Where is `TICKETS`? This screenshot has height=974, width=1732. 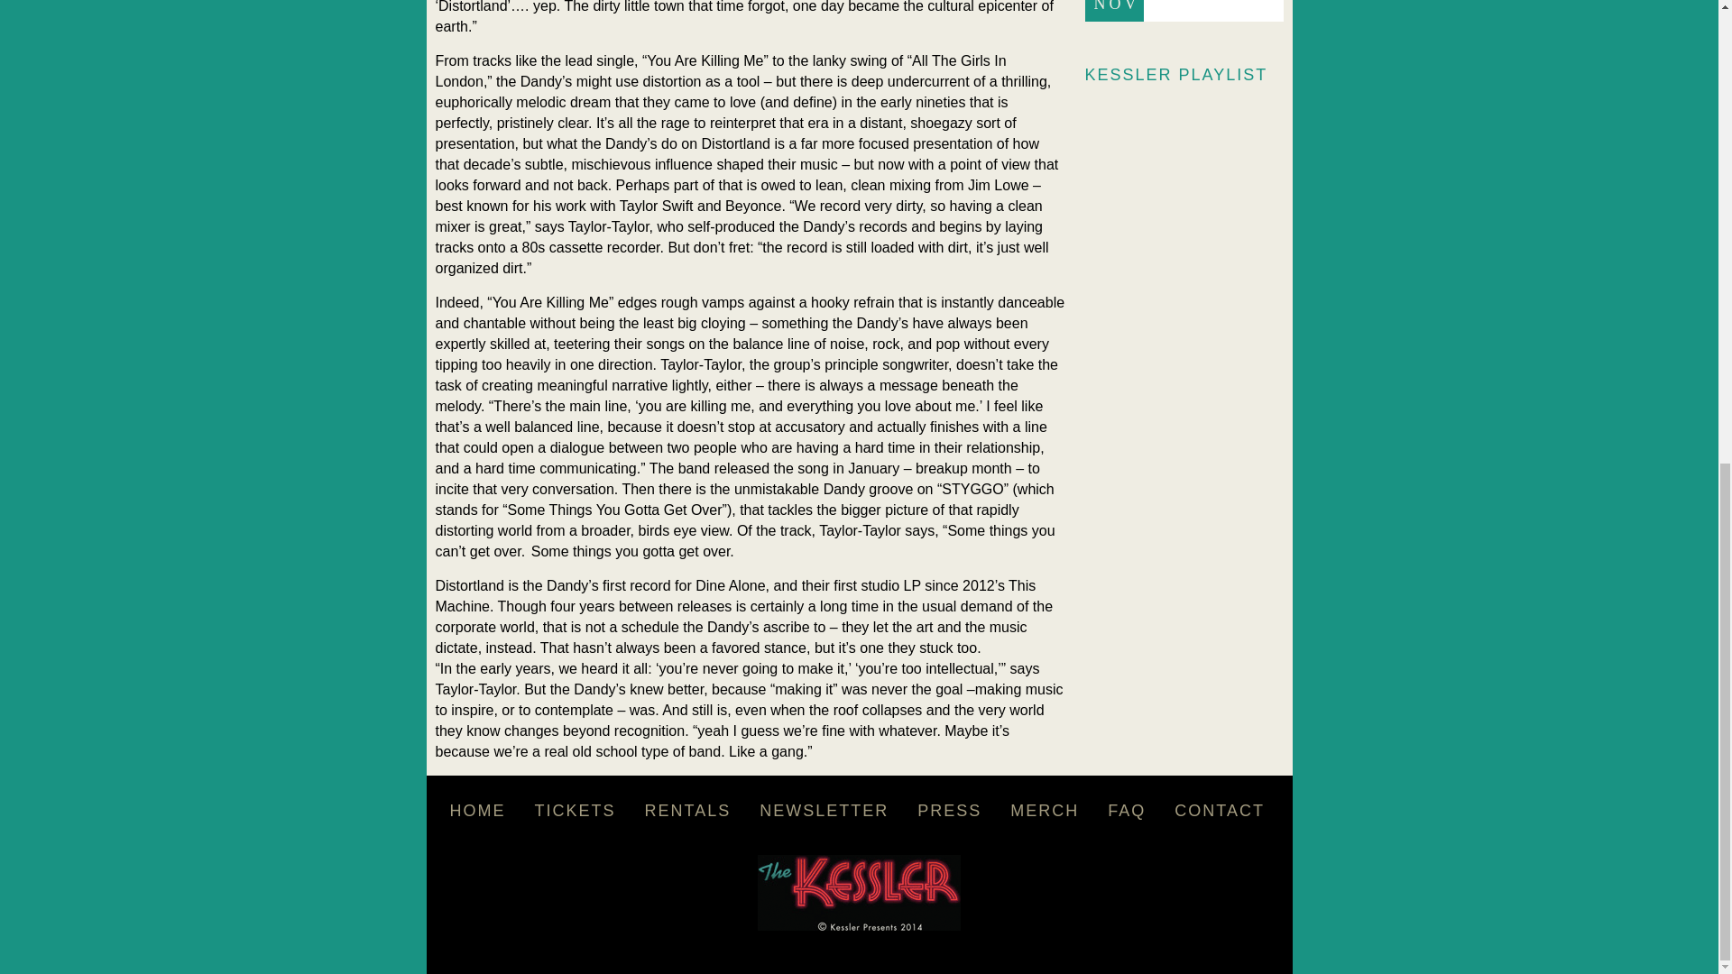
TICKETS is located at coordinates (575, 811).